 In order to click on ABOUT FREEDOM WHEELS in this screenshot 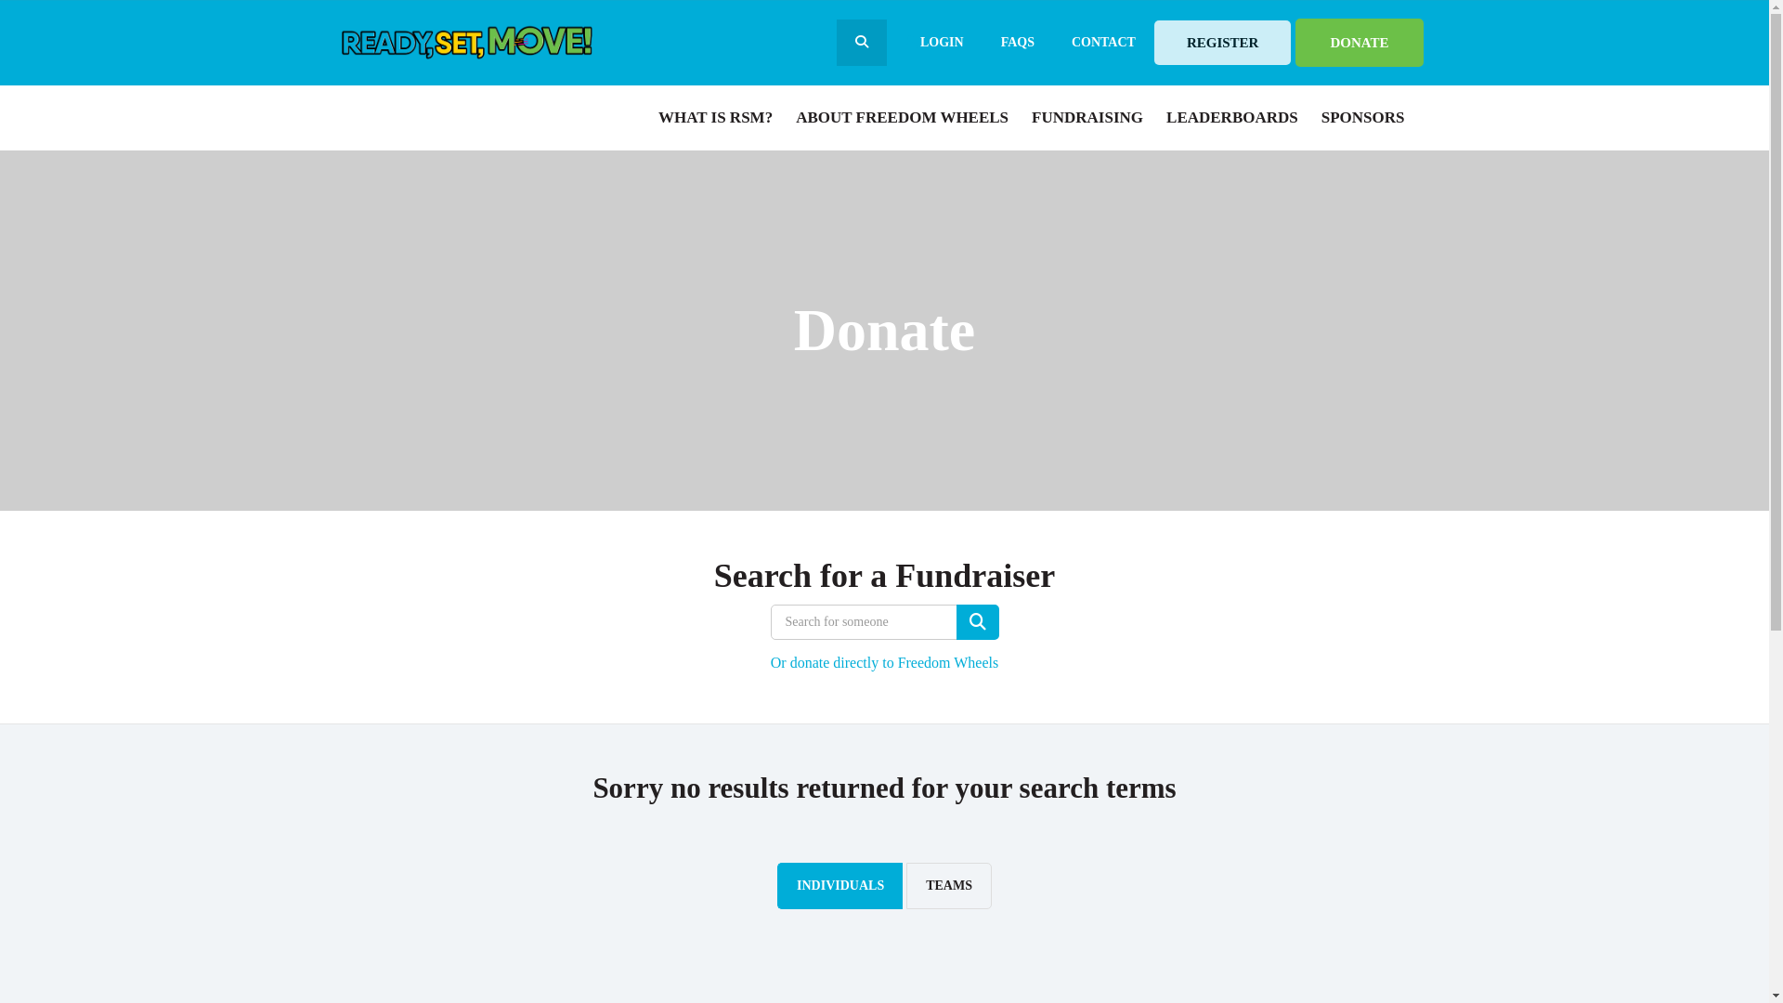, I will do `click(900, 118)`.